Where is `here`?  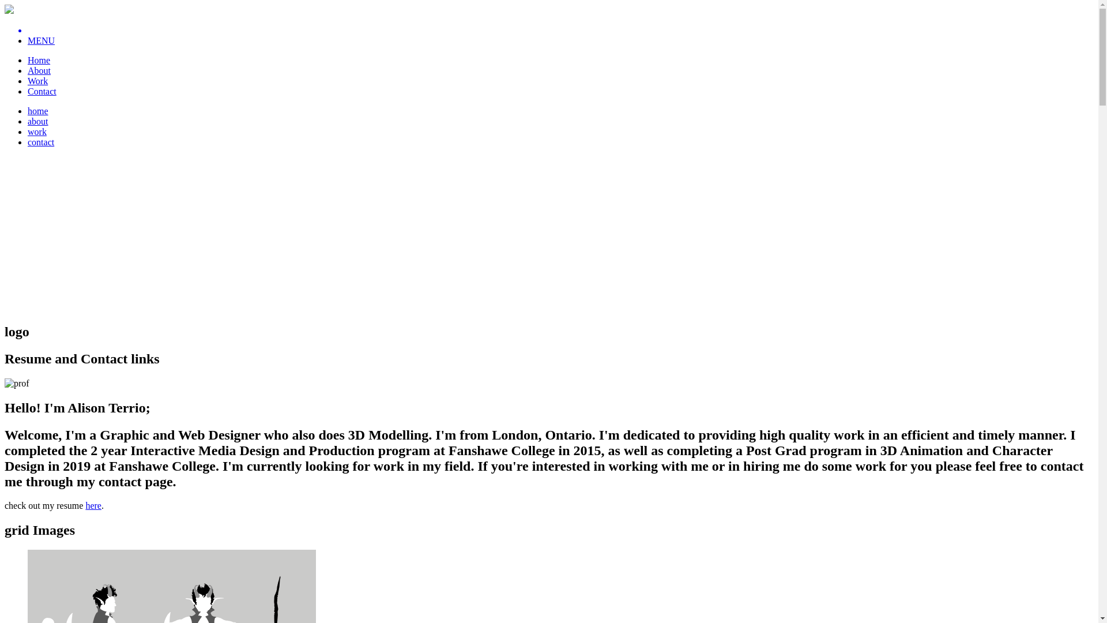
here is located at coordinates (93, 505).